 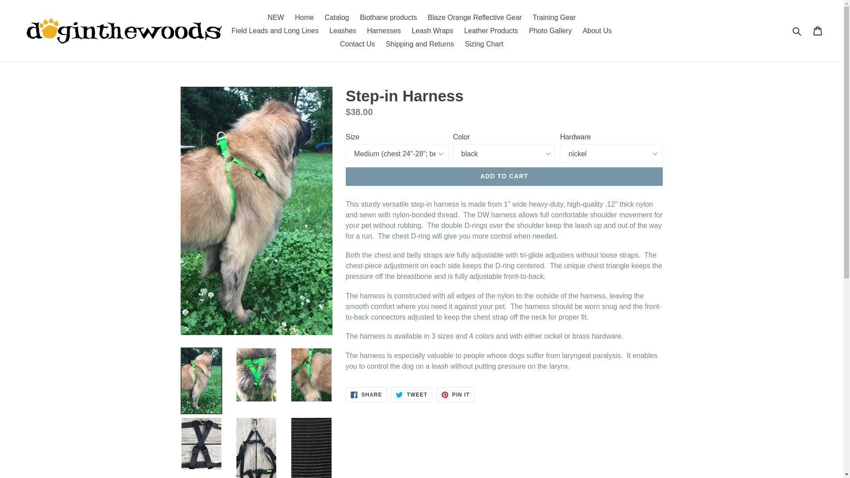 What do you see at coordinates (388, 18) in the screenshot?
I see `Biothane products` at bounding box center [388, 18].